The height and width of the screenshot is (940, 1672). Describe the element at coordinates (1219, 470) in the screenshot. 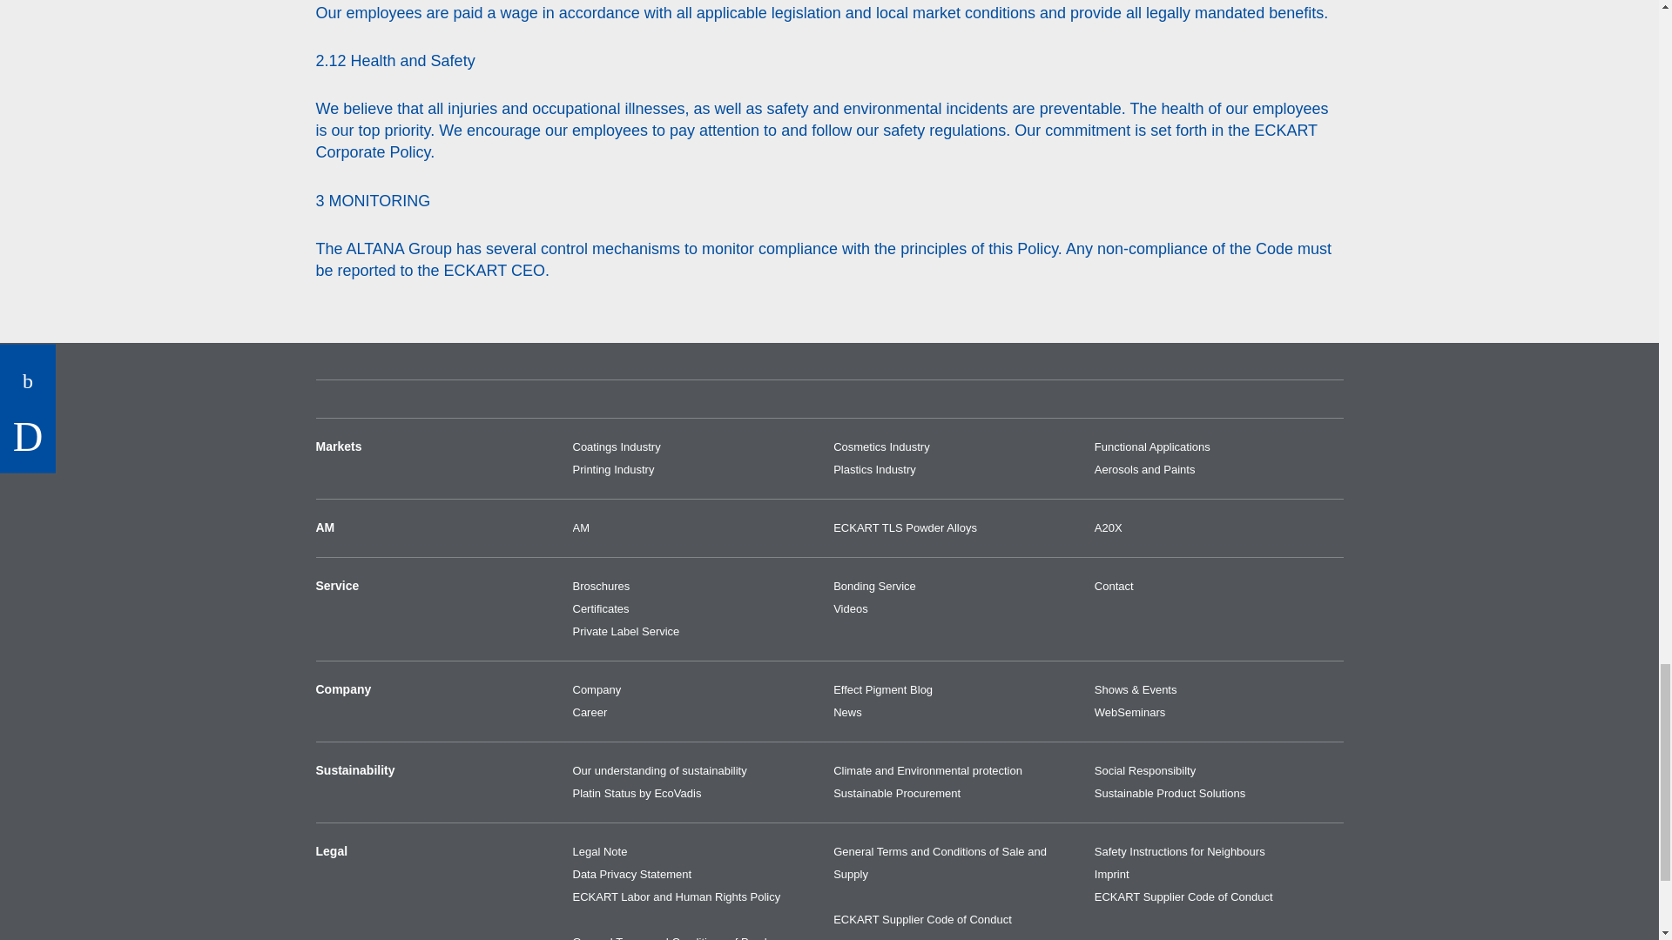

I see `Aerosols and Paints` at that location.